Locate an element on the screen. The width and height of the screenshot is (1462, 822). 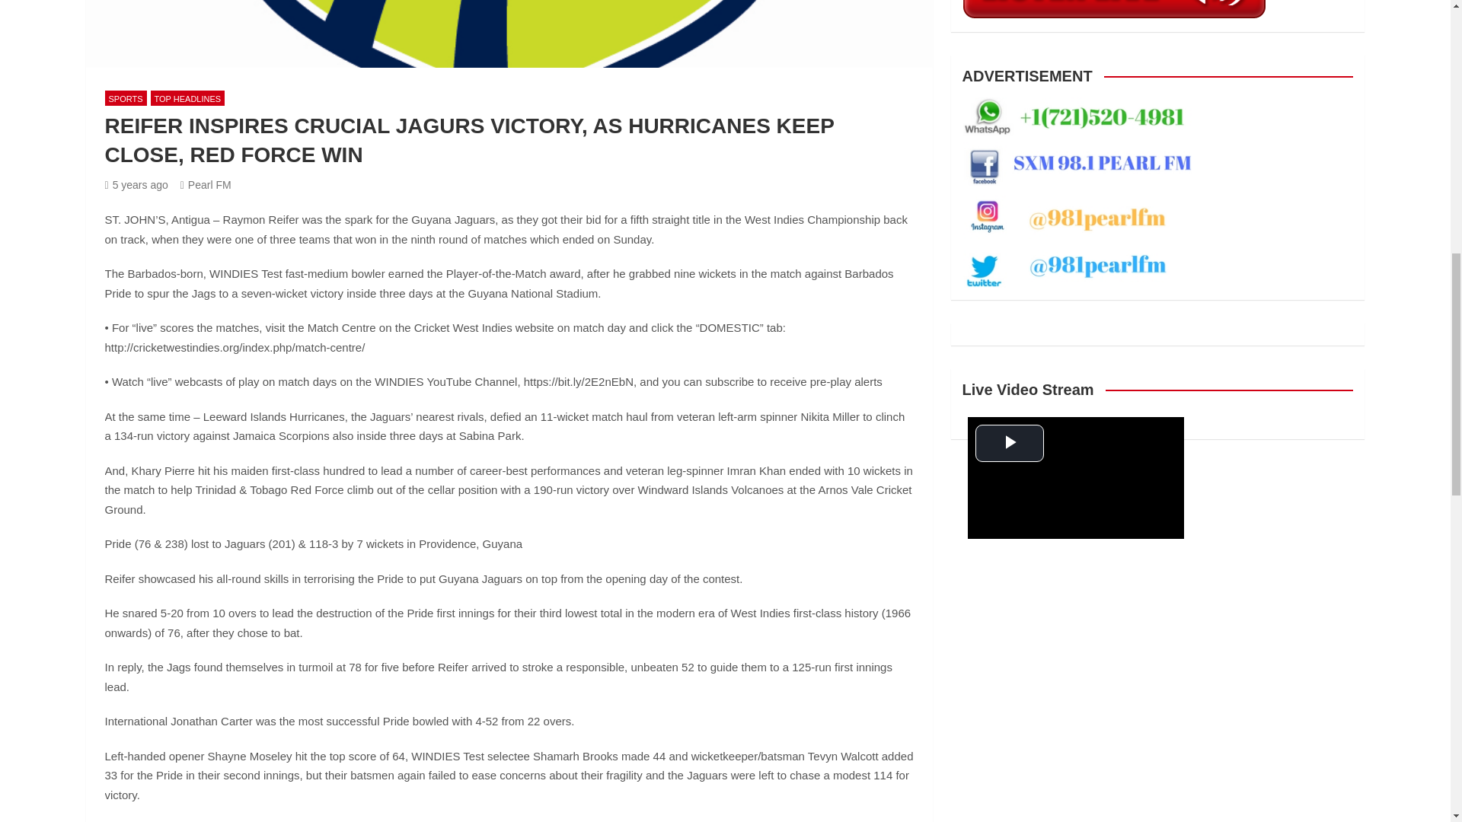
Pearl FM is located at coordinates (206, 184).